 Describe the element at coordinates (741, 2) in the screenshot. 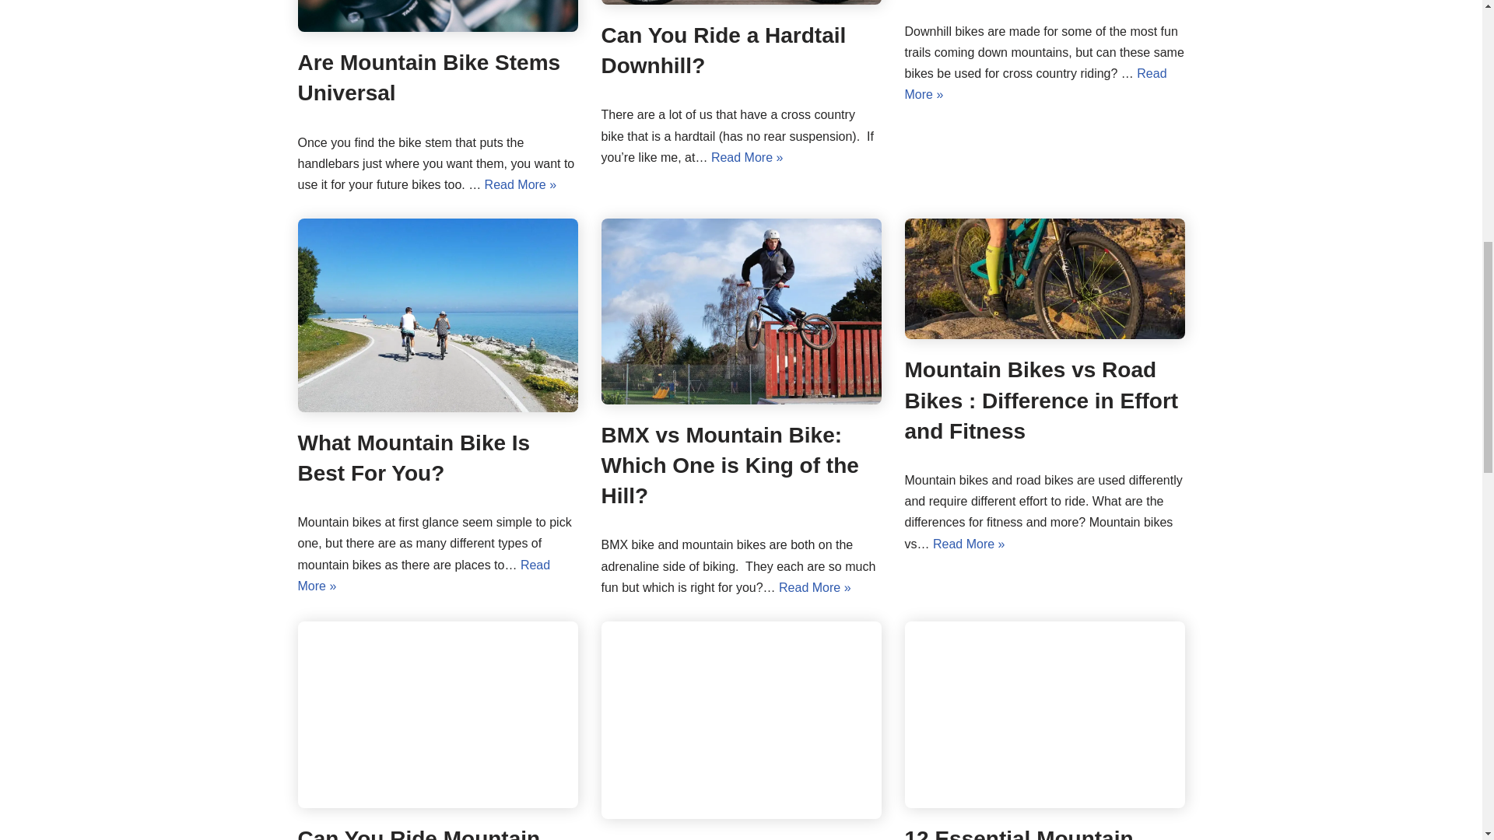

I see `Can You Ride a Hardtail Downhill?` at that location.